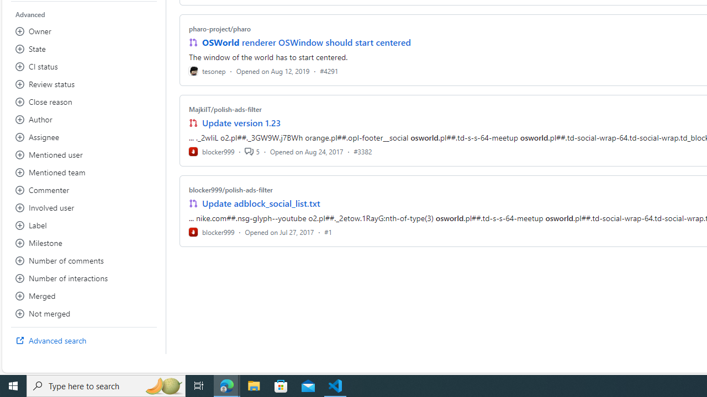  What do you see at coordinates (306, 42) in the screenshot?
I see `OSWorld renderer OSWindow should start centered` at bounding box center [306, 42].